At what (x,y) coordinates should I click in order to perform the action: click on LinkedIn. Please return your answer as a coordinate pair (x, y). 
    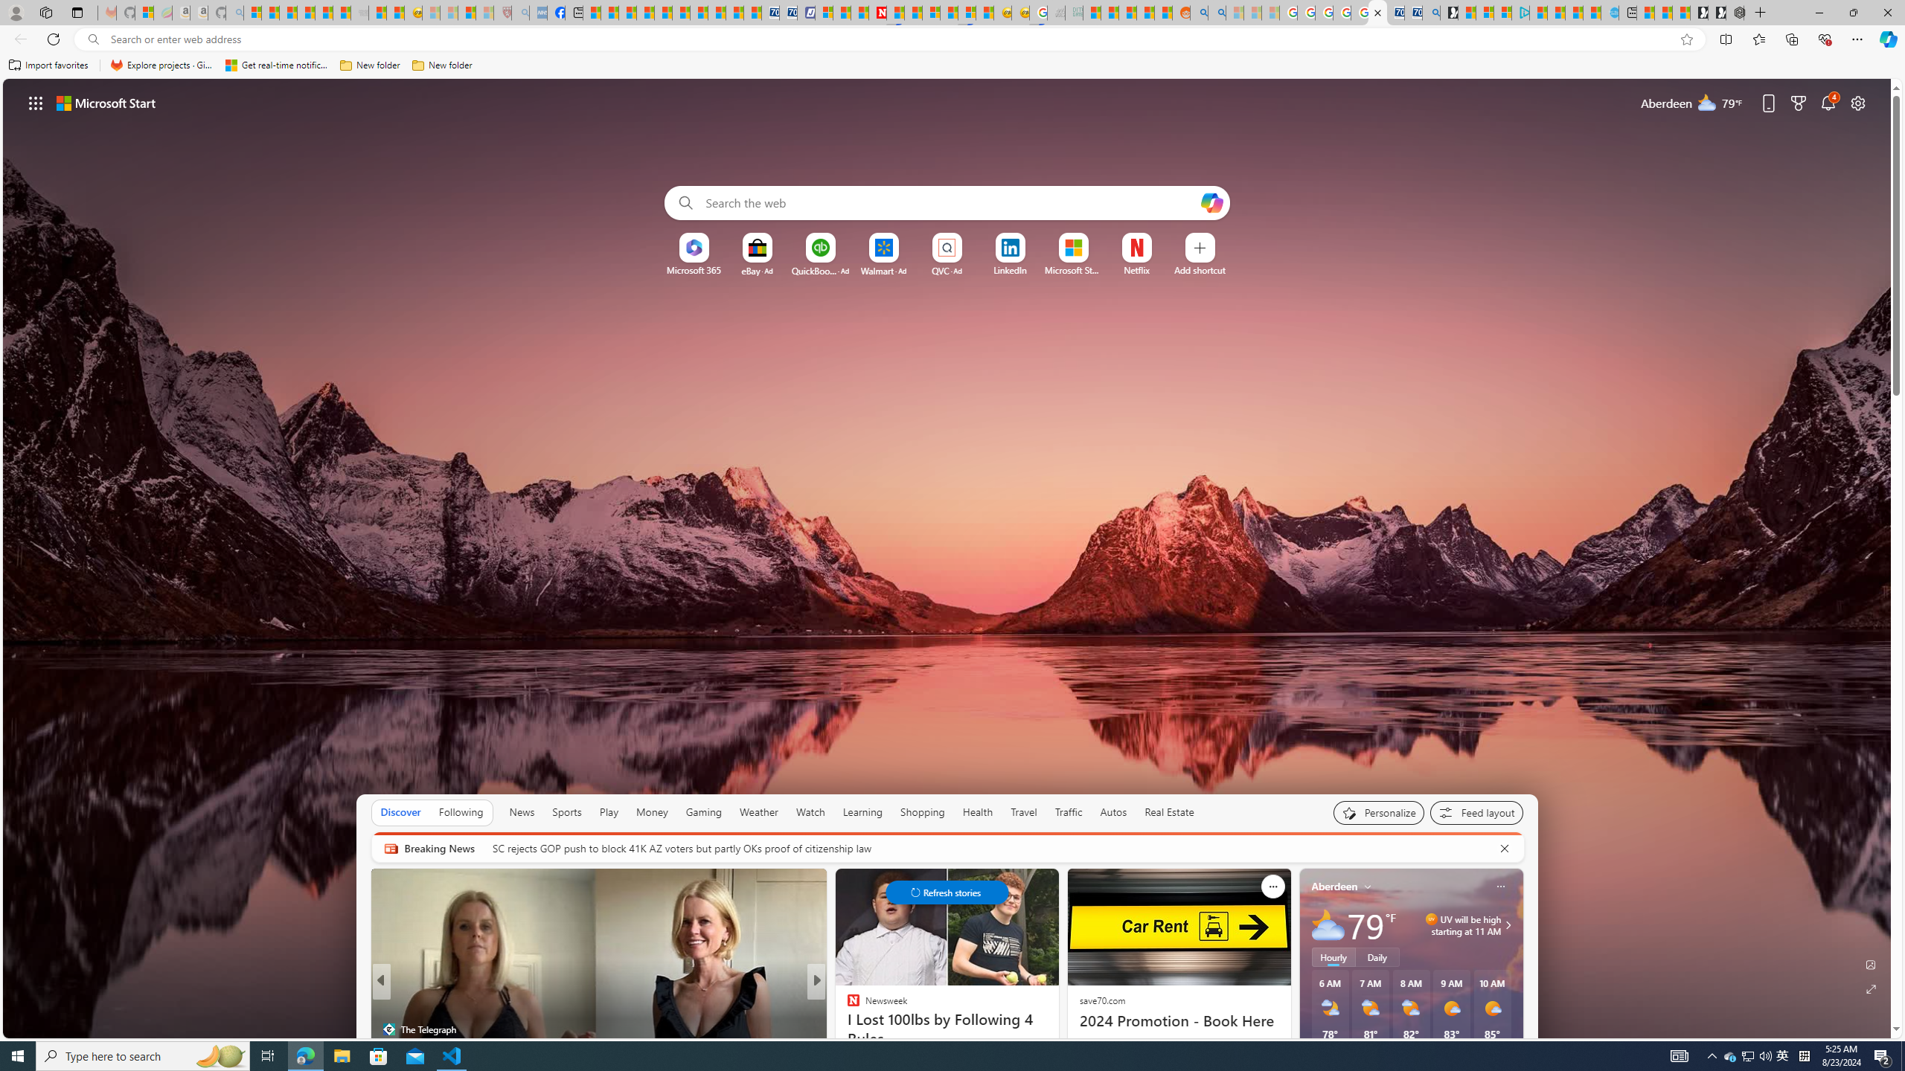
    Looking at the image, I should click on (1009, 270).